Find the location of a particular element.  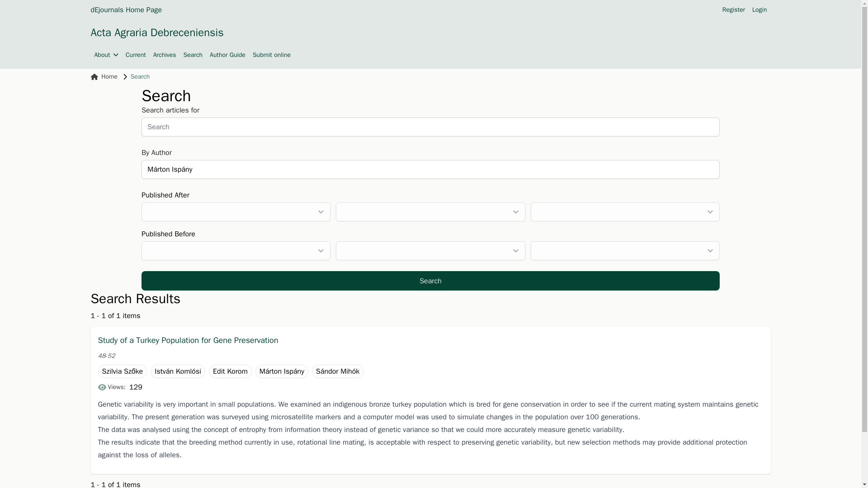

Study of a Turkey Population for Gene Preservation is located at coordinates (430, 340).